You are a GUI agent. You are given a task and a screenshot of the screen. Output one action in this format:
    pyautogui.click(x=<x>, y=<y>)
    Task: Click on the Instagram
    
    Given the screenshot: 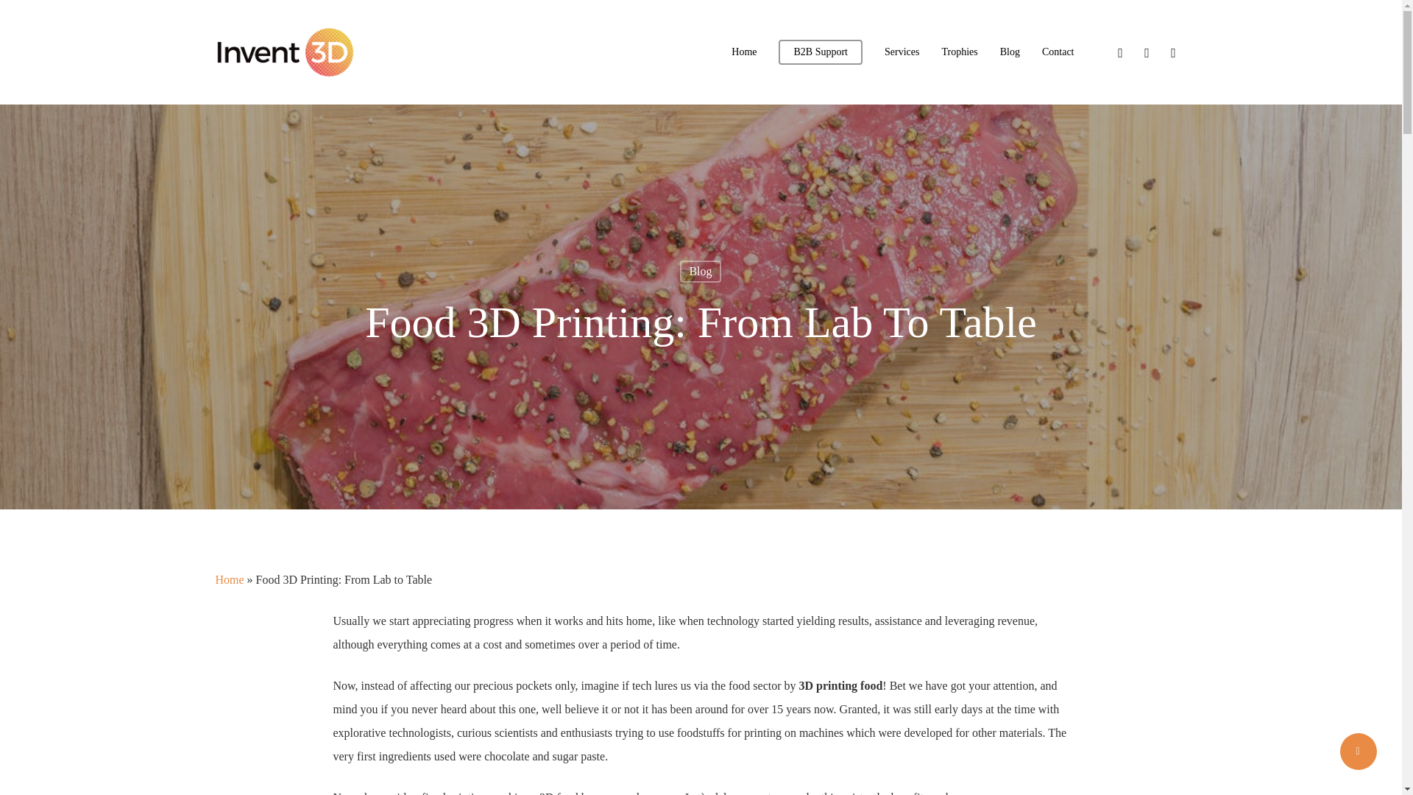 What is the action you would take?
    pyautogui.click(x=1173, y=53)
    